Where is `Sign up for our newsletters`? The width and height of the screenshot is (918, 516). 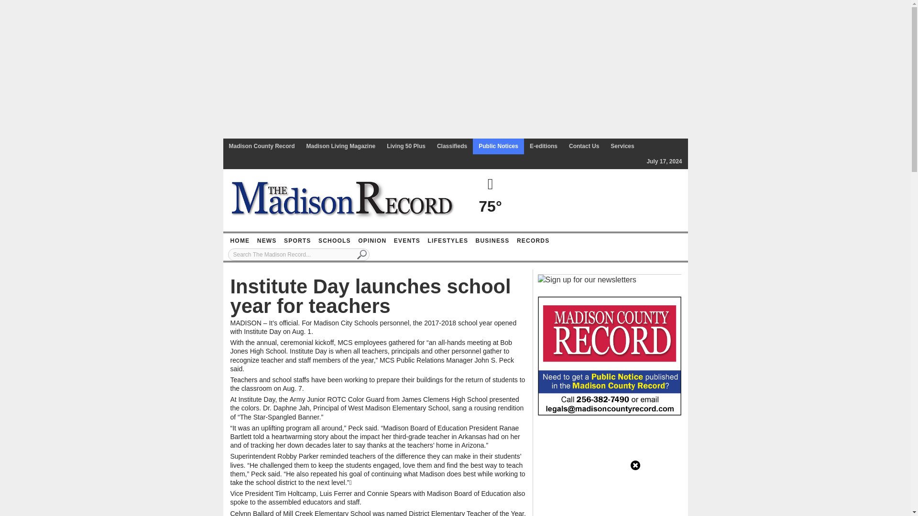
Sign up for our newsletters is located at coordinates (586, 279).